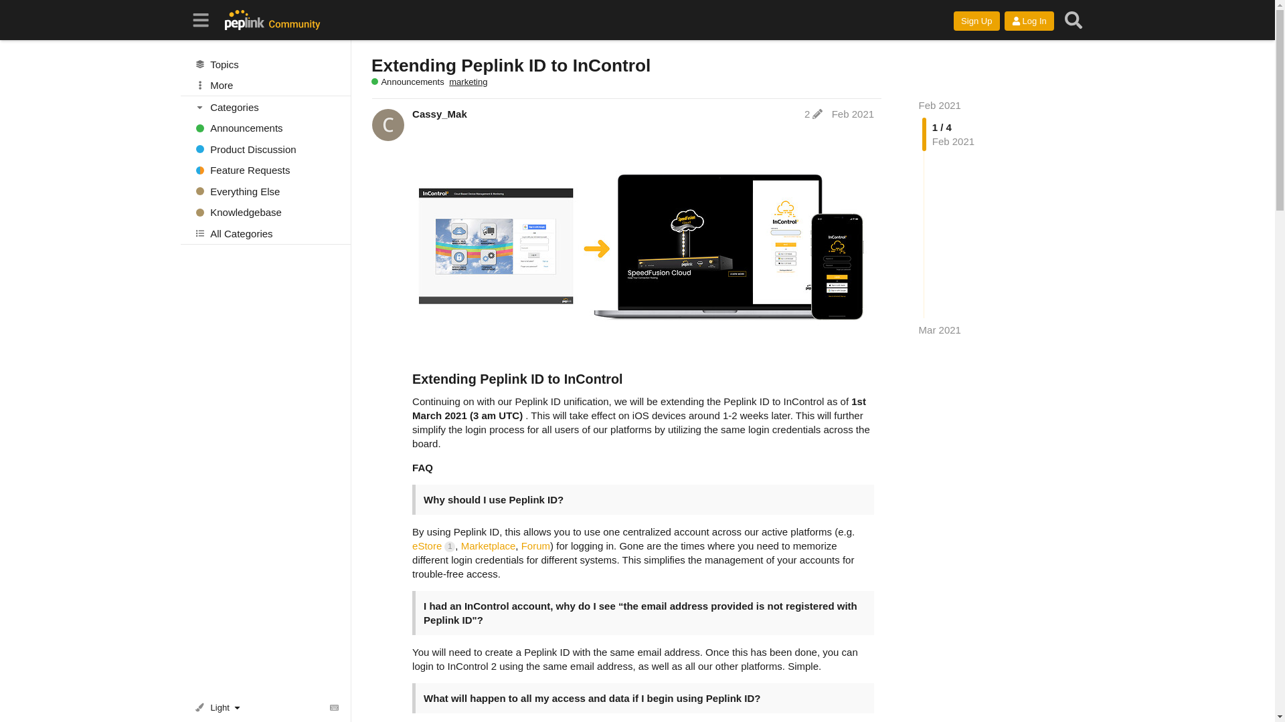  What do you see at coordinates (940, 106) in the screenshot?
I see `Feb 2021` at bounding box center [940, 106].